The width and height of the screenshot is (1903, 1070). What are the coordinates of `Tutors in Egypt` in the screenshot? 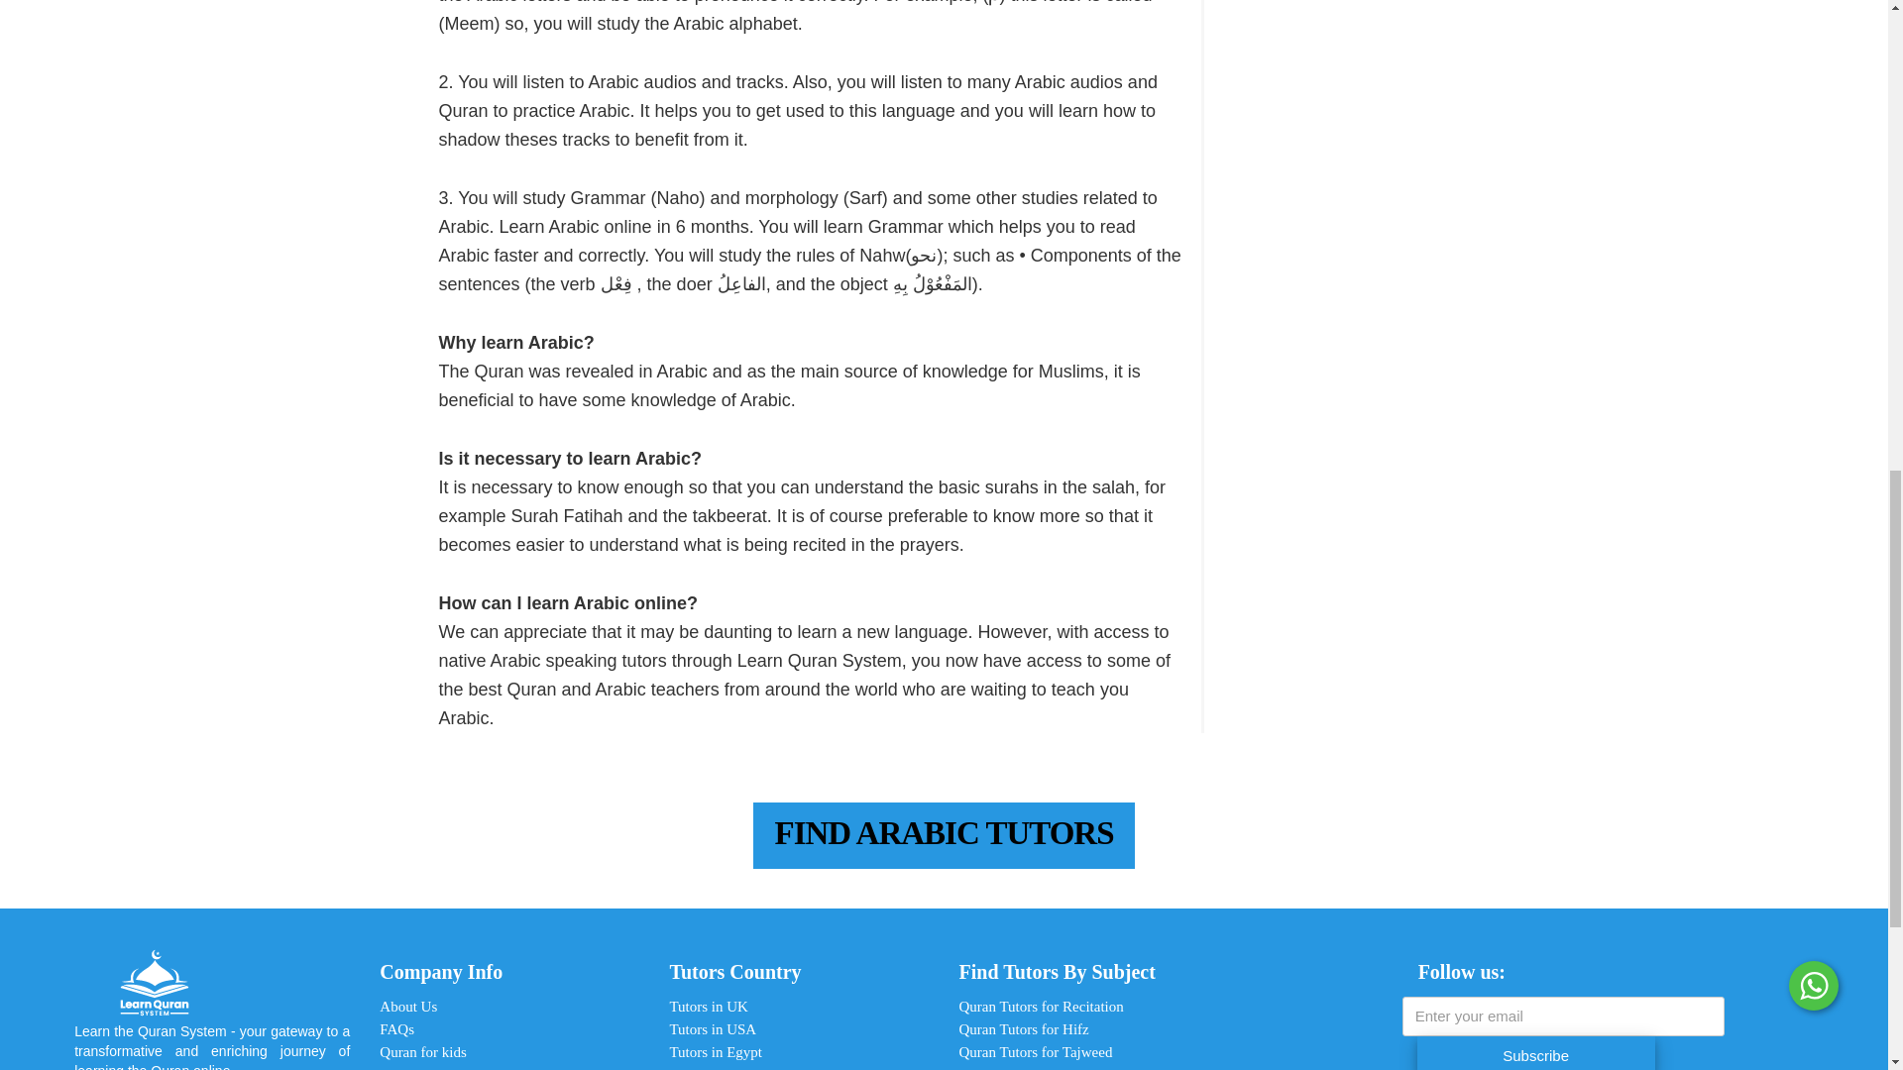 It's located at (716, 1052).